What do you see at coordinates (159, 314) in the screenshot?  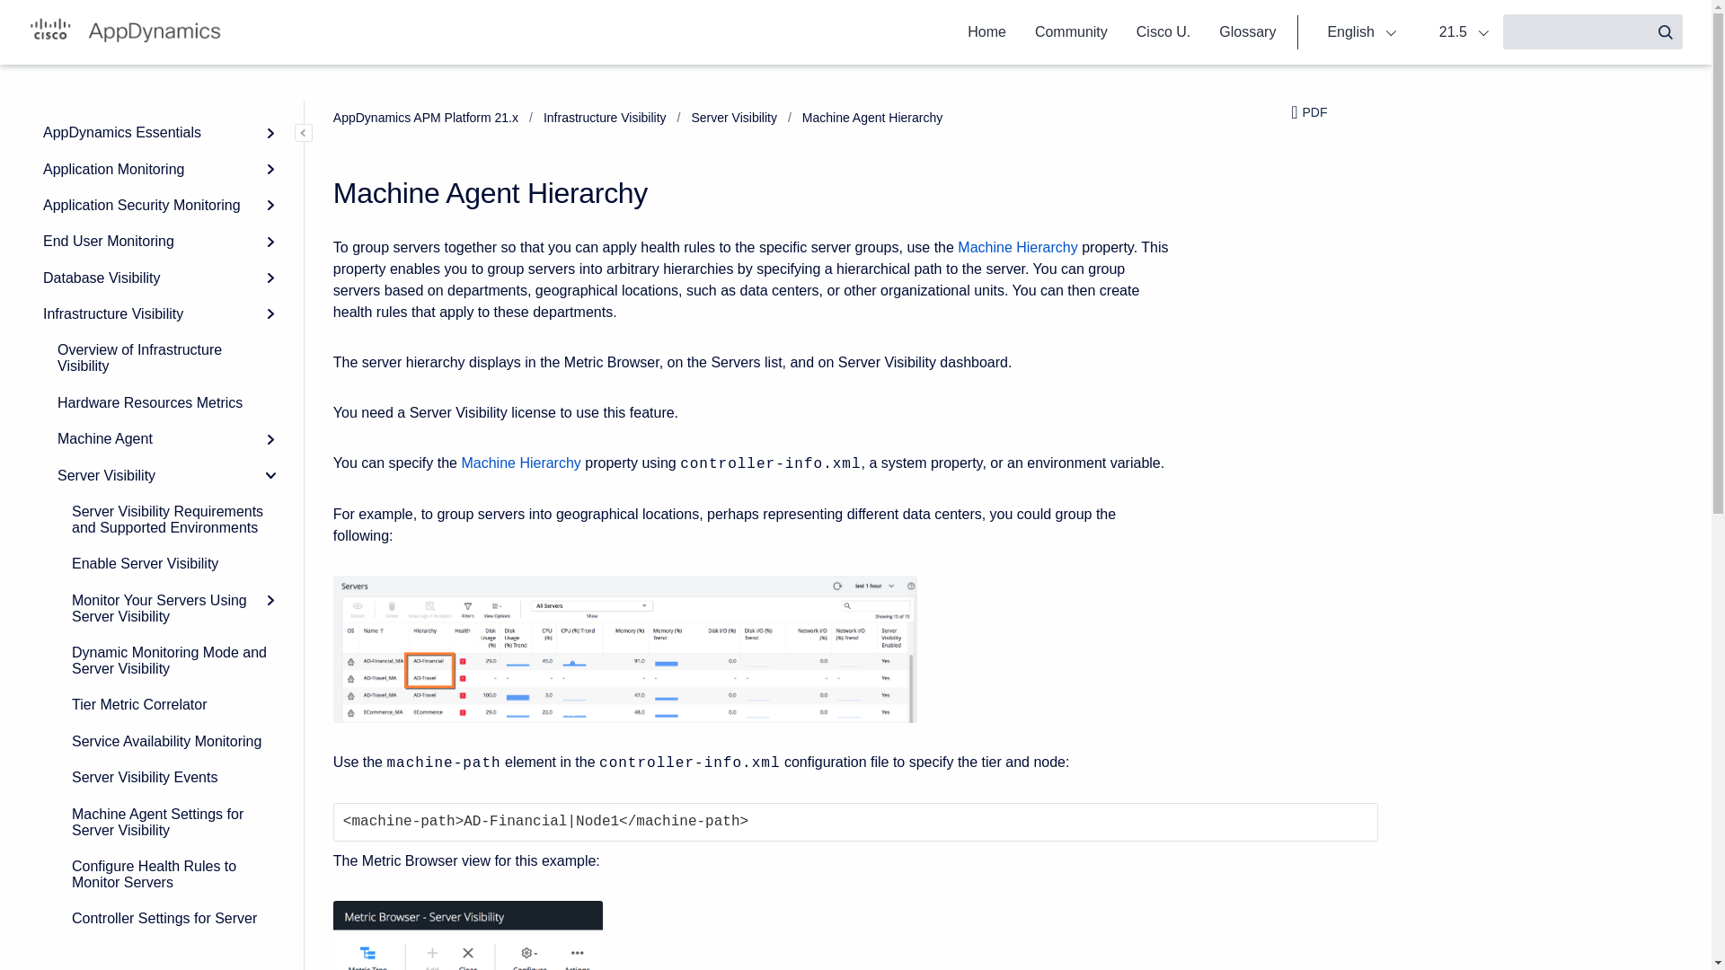 I see `Infrastructure Visibility` at bounding box center [159, 314].